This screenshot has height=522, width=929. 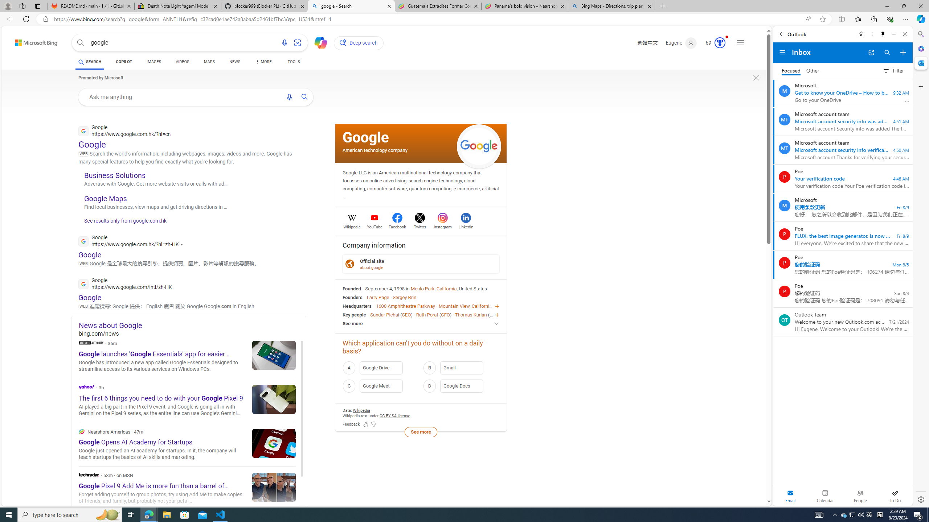 What do you see at coordinates (895, 496) in the screenshot?
I see `To Do` at bounding box center [895, 496].